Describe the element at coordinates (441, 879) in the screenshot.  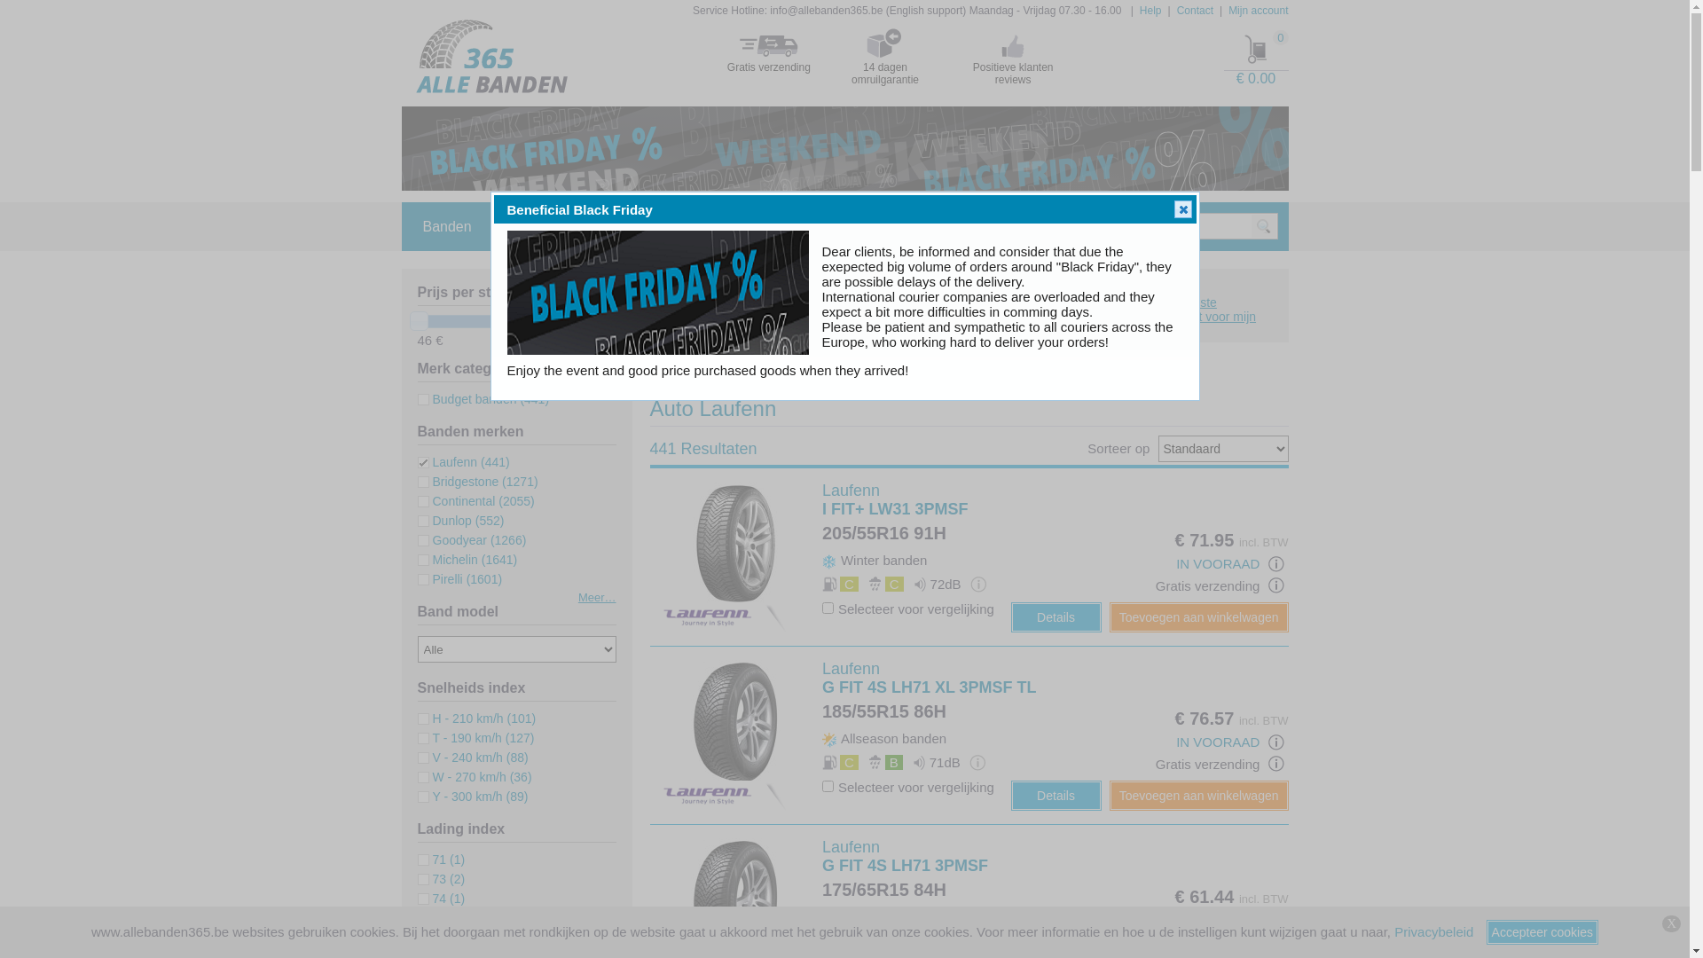
I see `73 (2)` at that location.